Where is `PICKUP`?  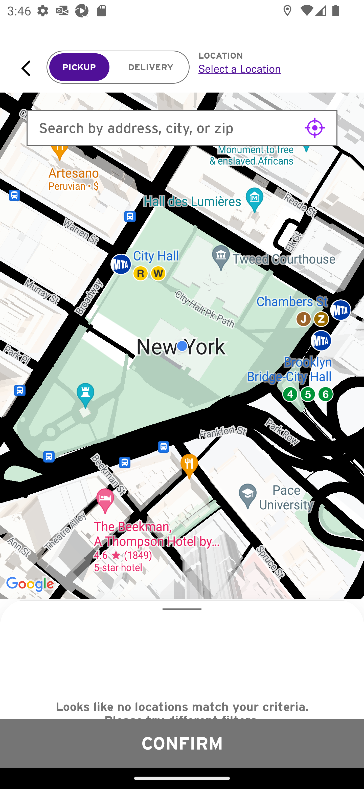
PICKUP is located at coordinates (79, 67).